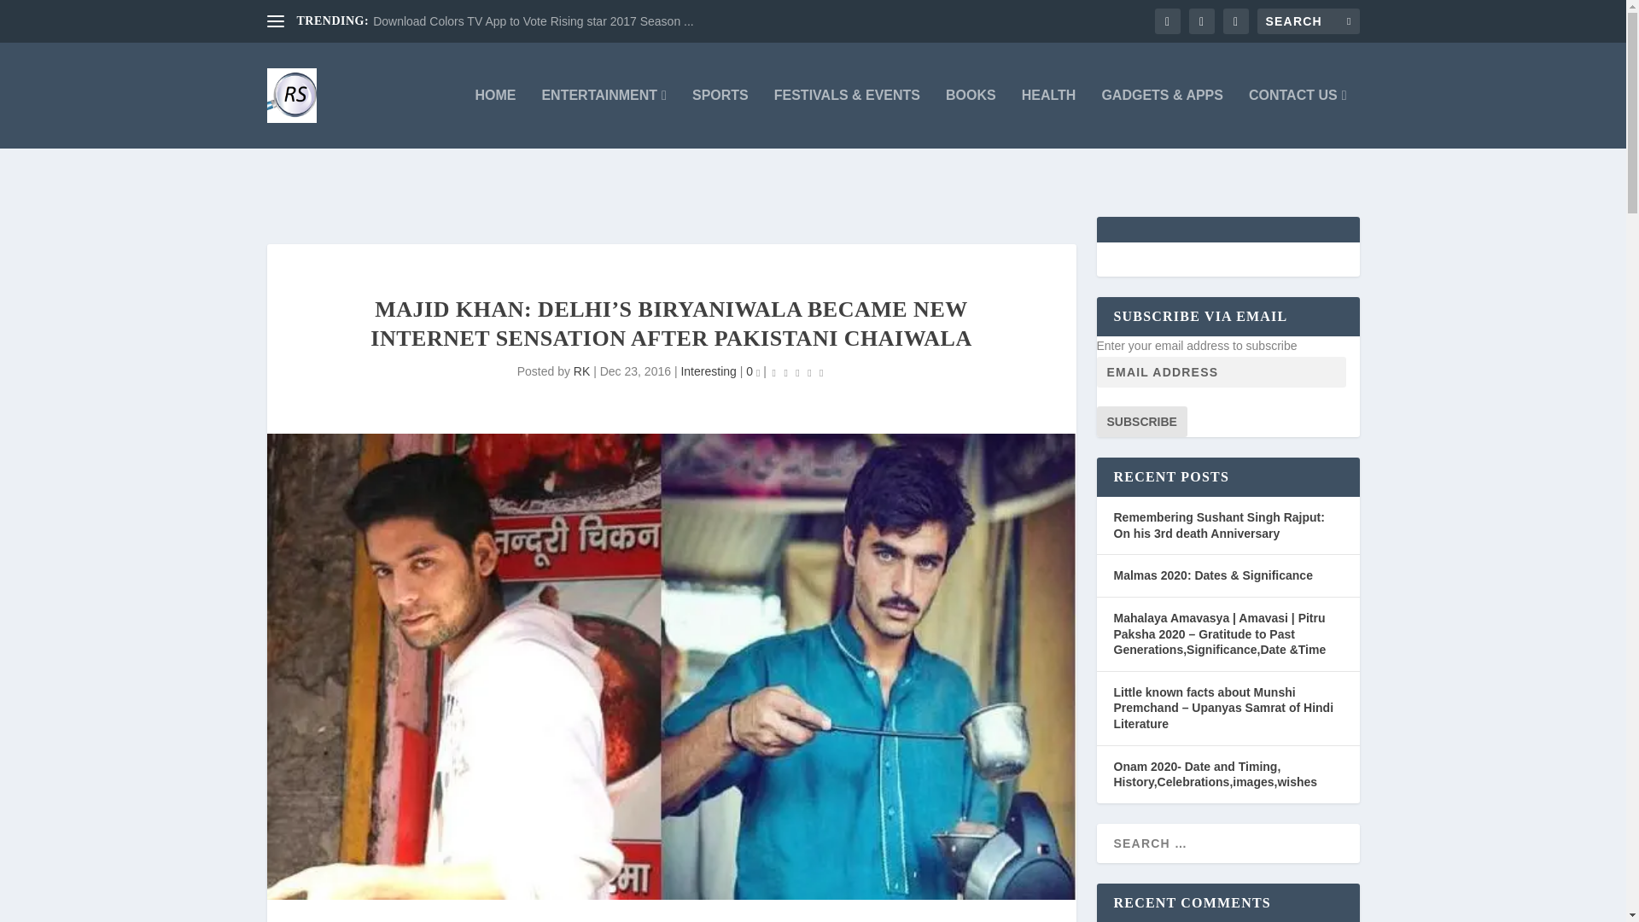 This screenshot has height=922, width=1639. What do you see at coordinates (1298, 118) in the screenshot?
I see `CONTACT US` at bounding box center [1298, 118].